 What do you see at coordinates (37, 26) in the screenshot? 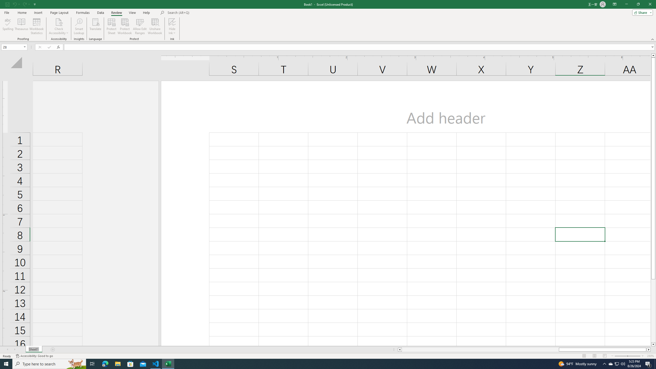
I see `Workbook Statistics` at bounding box center [37, 26].